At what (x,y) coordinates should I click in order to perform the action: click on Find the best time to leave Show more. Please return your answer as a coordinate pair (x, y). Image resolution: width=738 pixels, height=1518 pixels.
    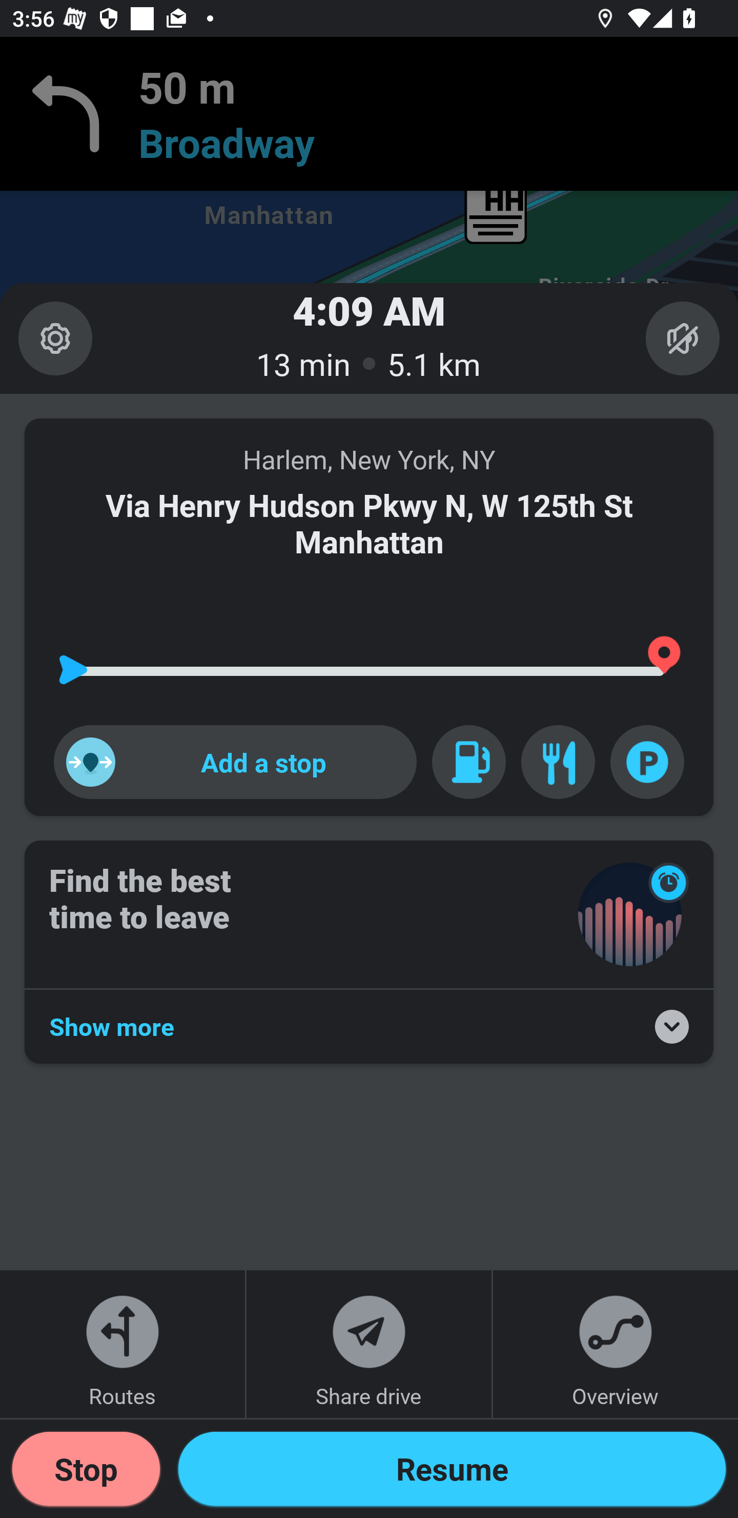
    Looking at the image, I should click on (369, 952).